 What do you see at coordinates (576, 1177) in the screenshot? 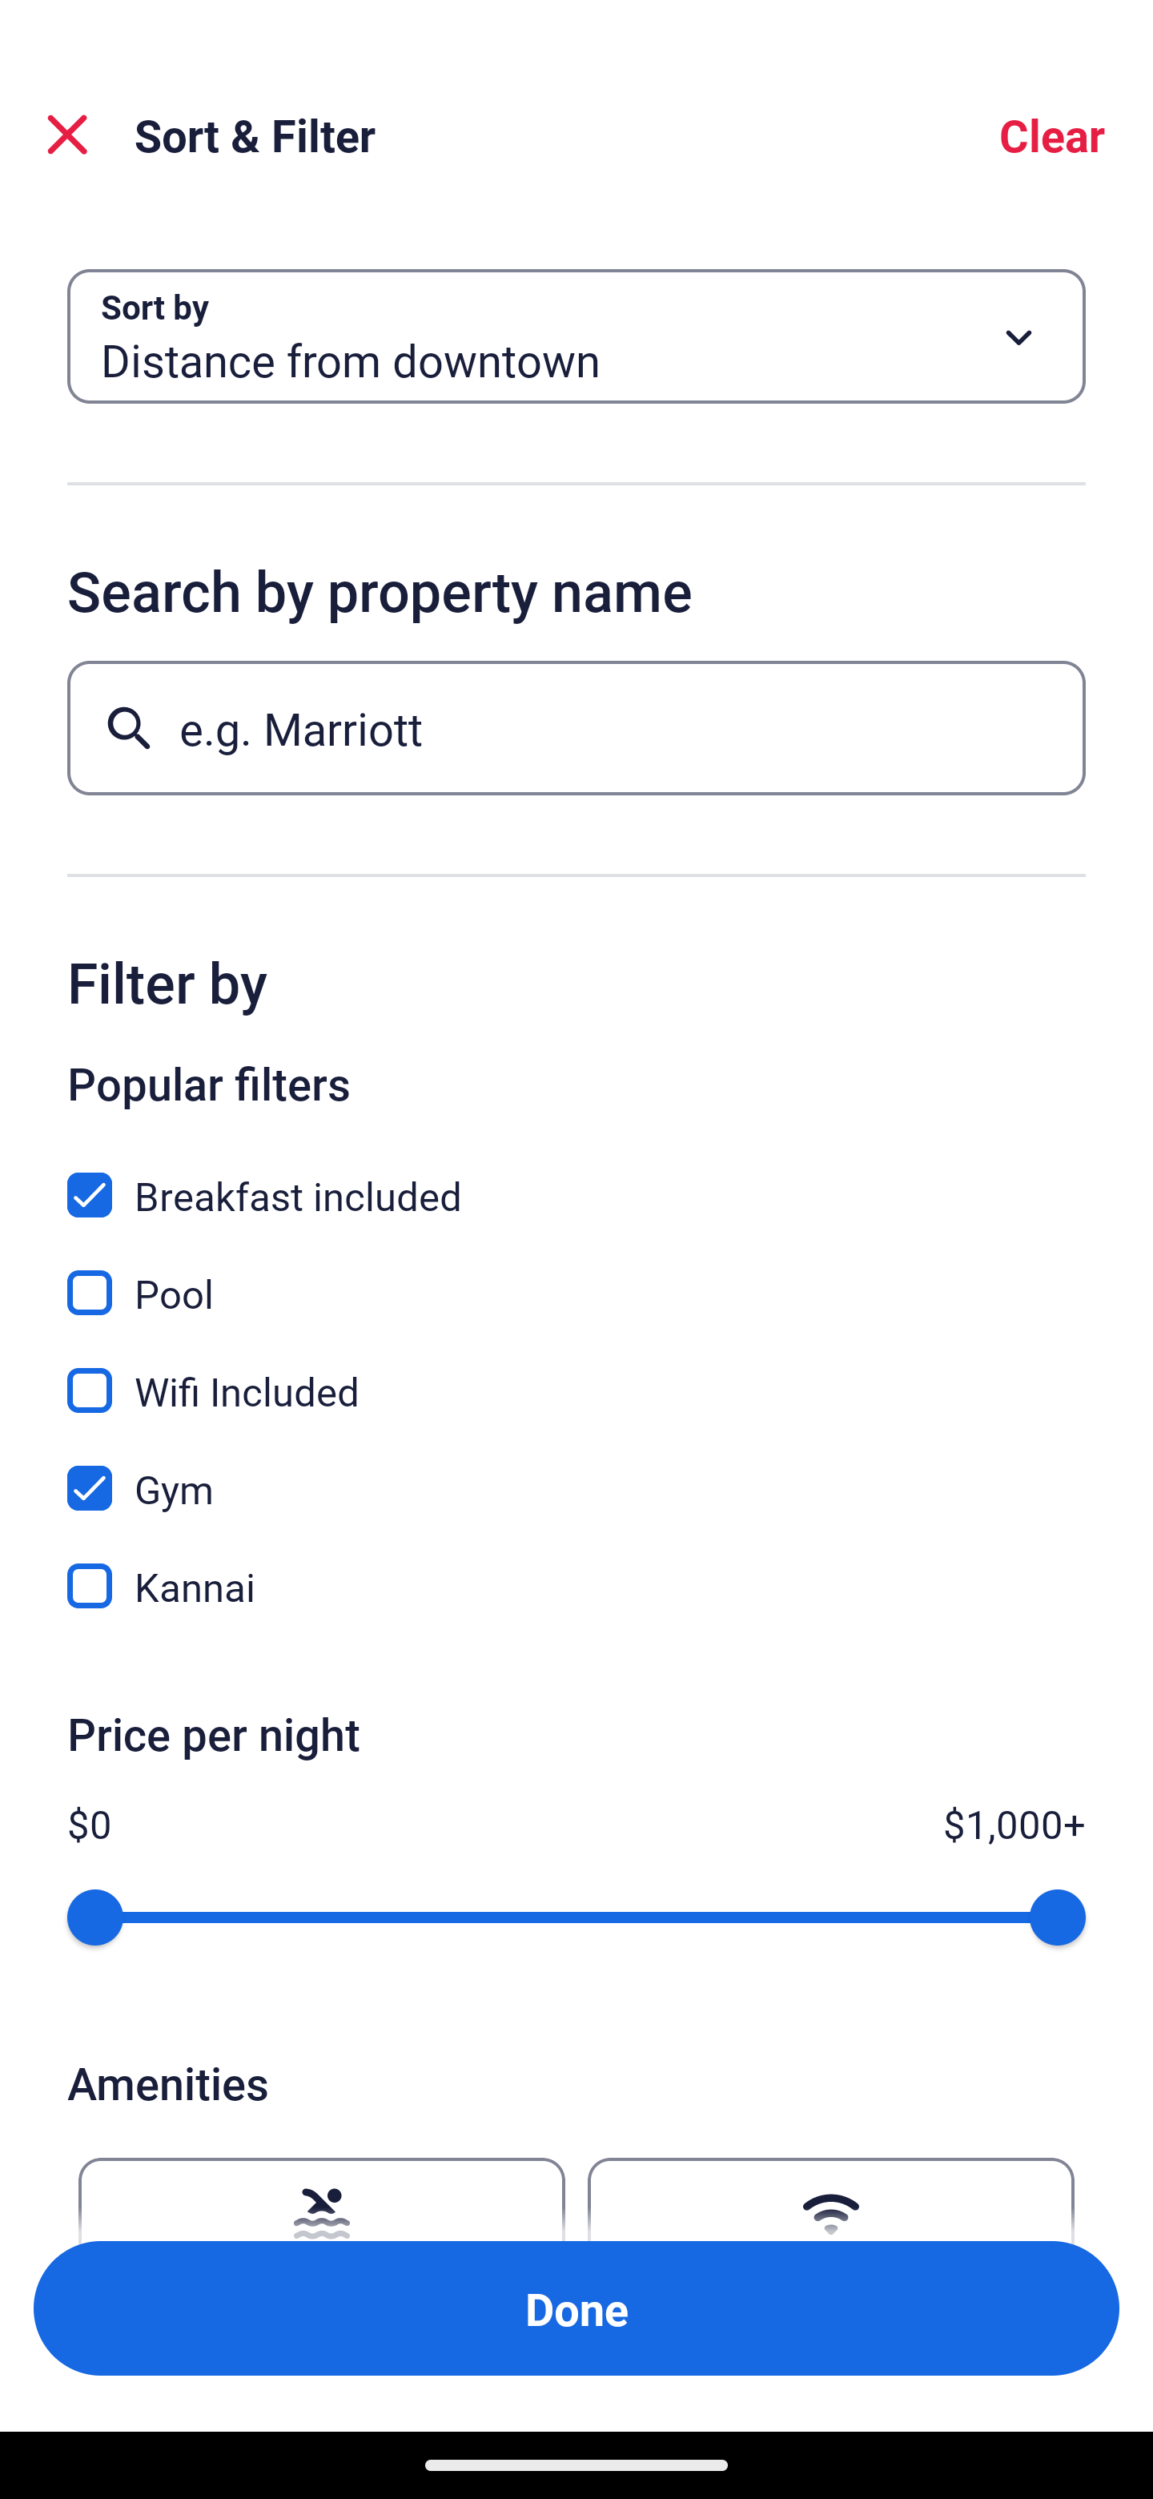
I see `Breakfast included, Breakfast included` at bounding box center [576, 1177].